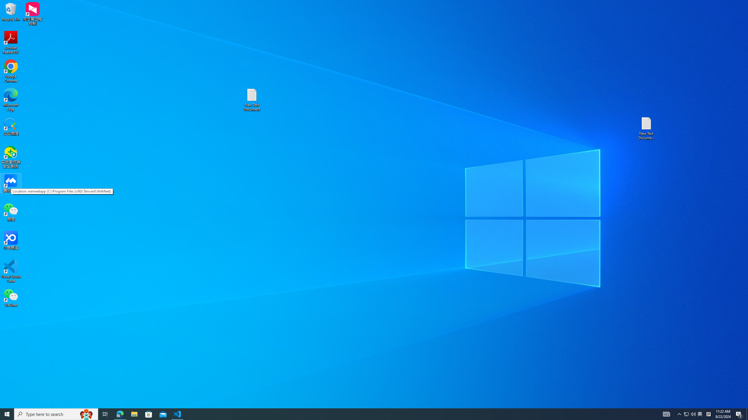 The width and height of the screenshot is (748, 420). What do you see at coordinates (11, 100) in the screenshot?
I see `Microsoft Edge` at bounding box center [11, 100].